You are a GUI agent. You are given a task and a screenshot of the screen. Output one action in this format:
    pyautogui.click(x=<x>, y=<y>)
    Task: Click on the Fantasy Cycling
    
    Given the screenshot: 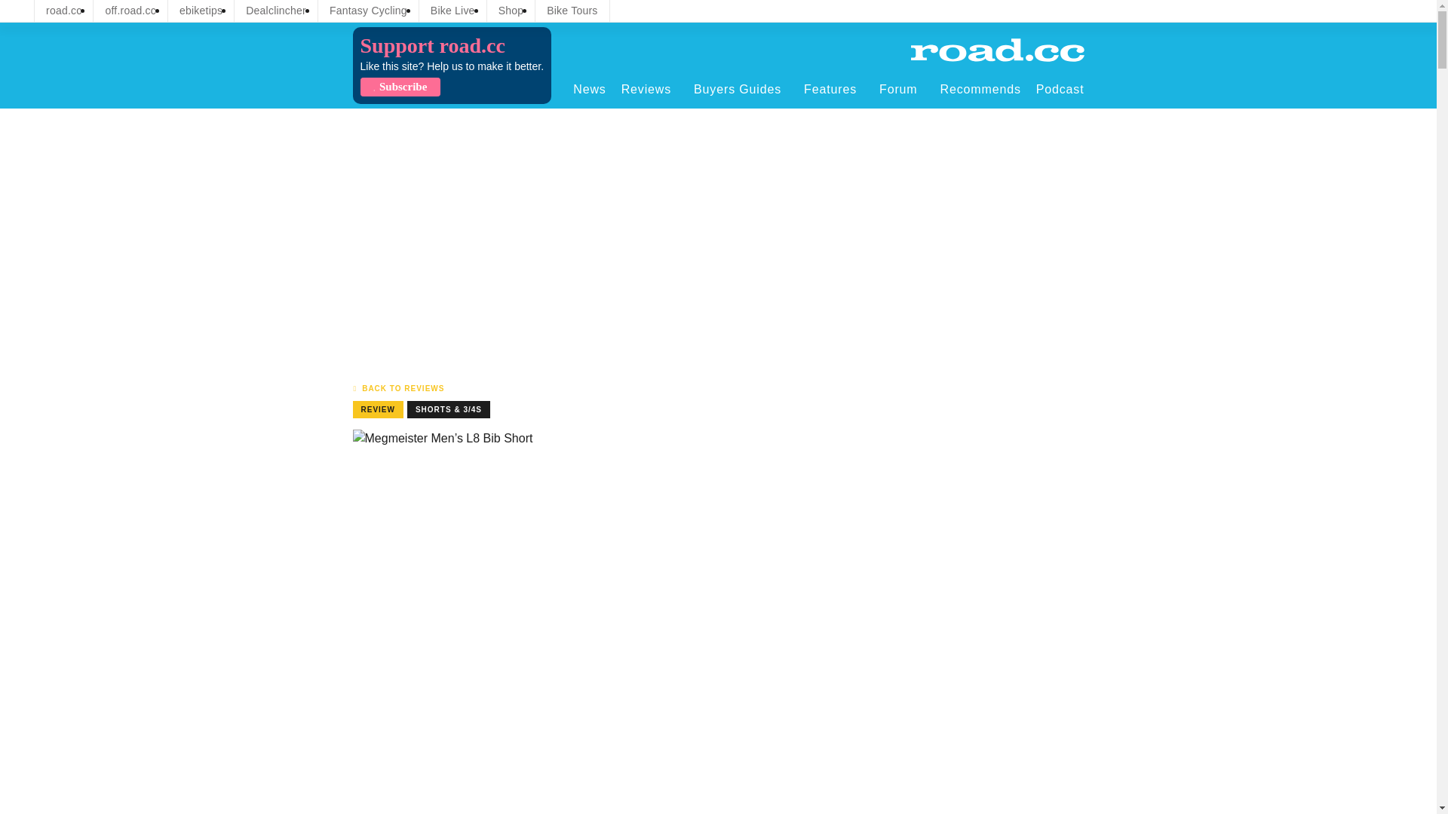 What is the action you would take?
    pyautogui.click(x=368, y=11)
    